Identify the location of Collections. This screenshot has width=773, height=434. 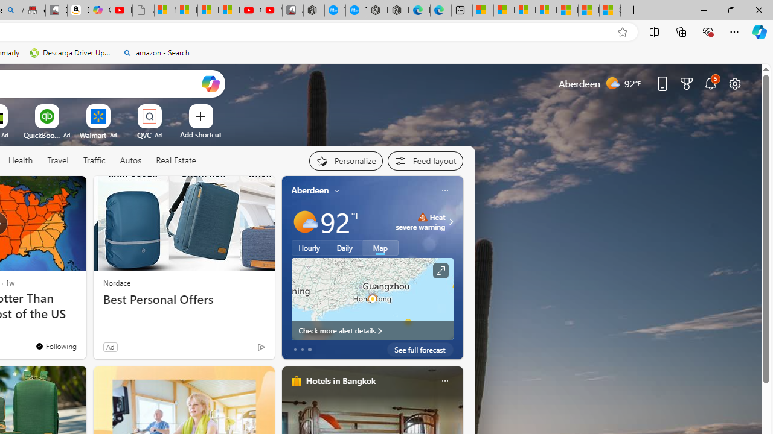
(681, 31).